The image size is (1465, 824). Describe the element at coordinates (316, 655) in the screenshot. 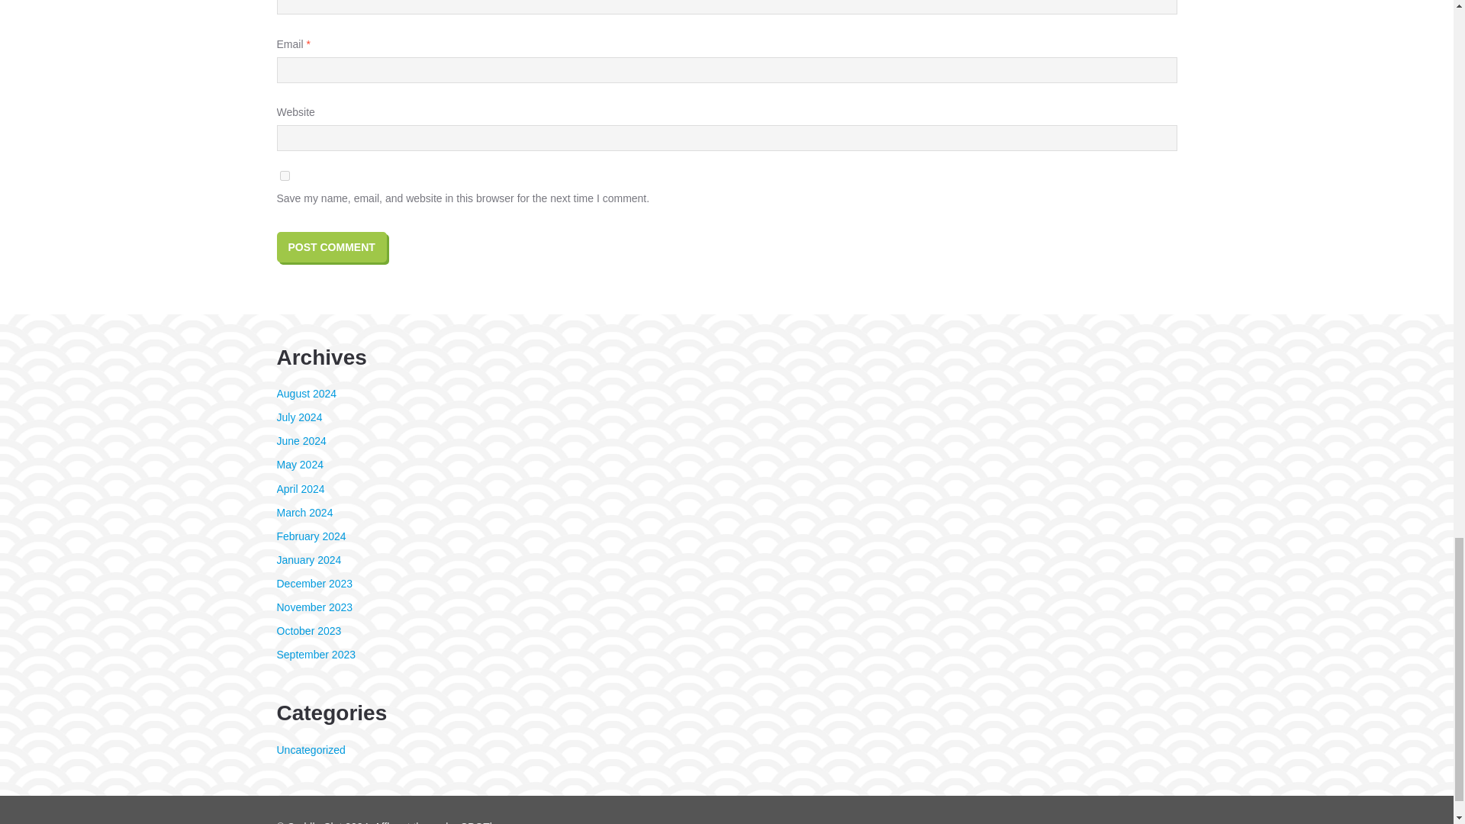

I see `September 2023` at that location.